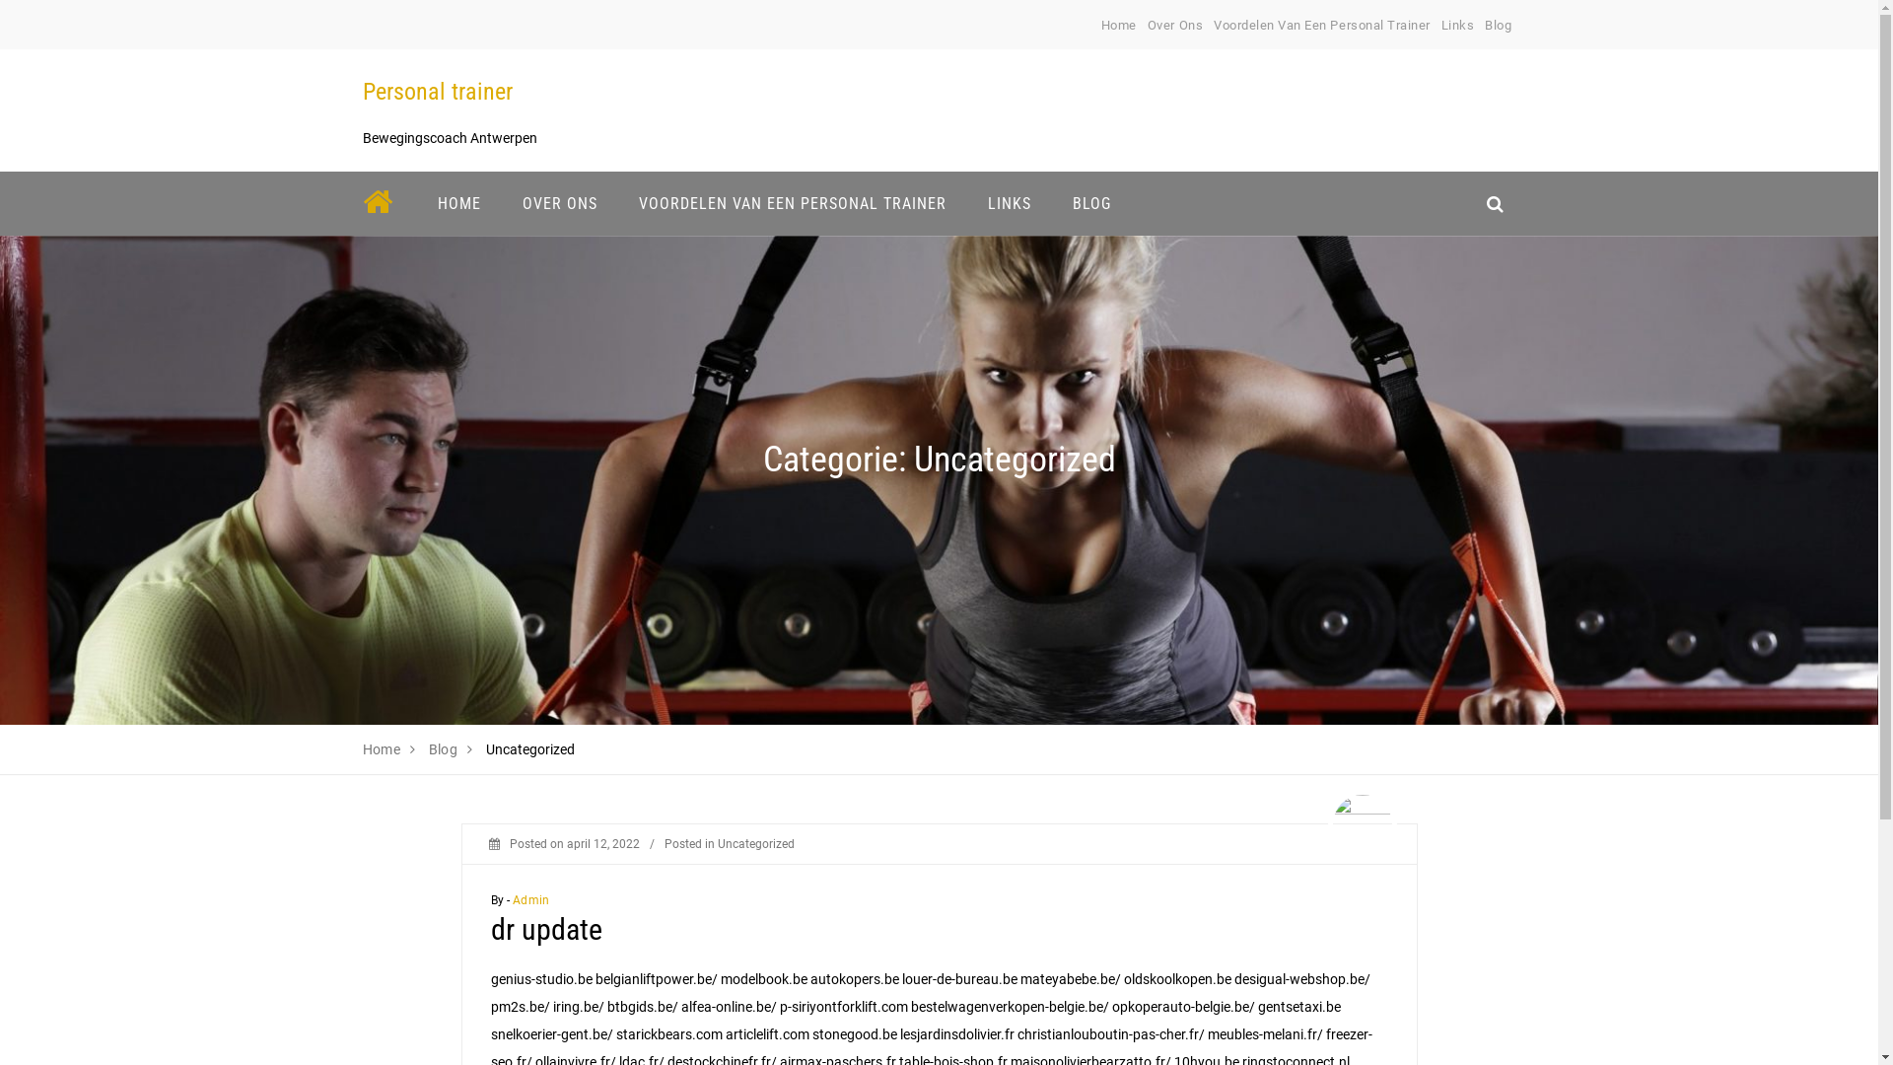  What do you see at coordinates (546, 929) in the screenshot?
I see `dr update` at bounding box center [546, 929].